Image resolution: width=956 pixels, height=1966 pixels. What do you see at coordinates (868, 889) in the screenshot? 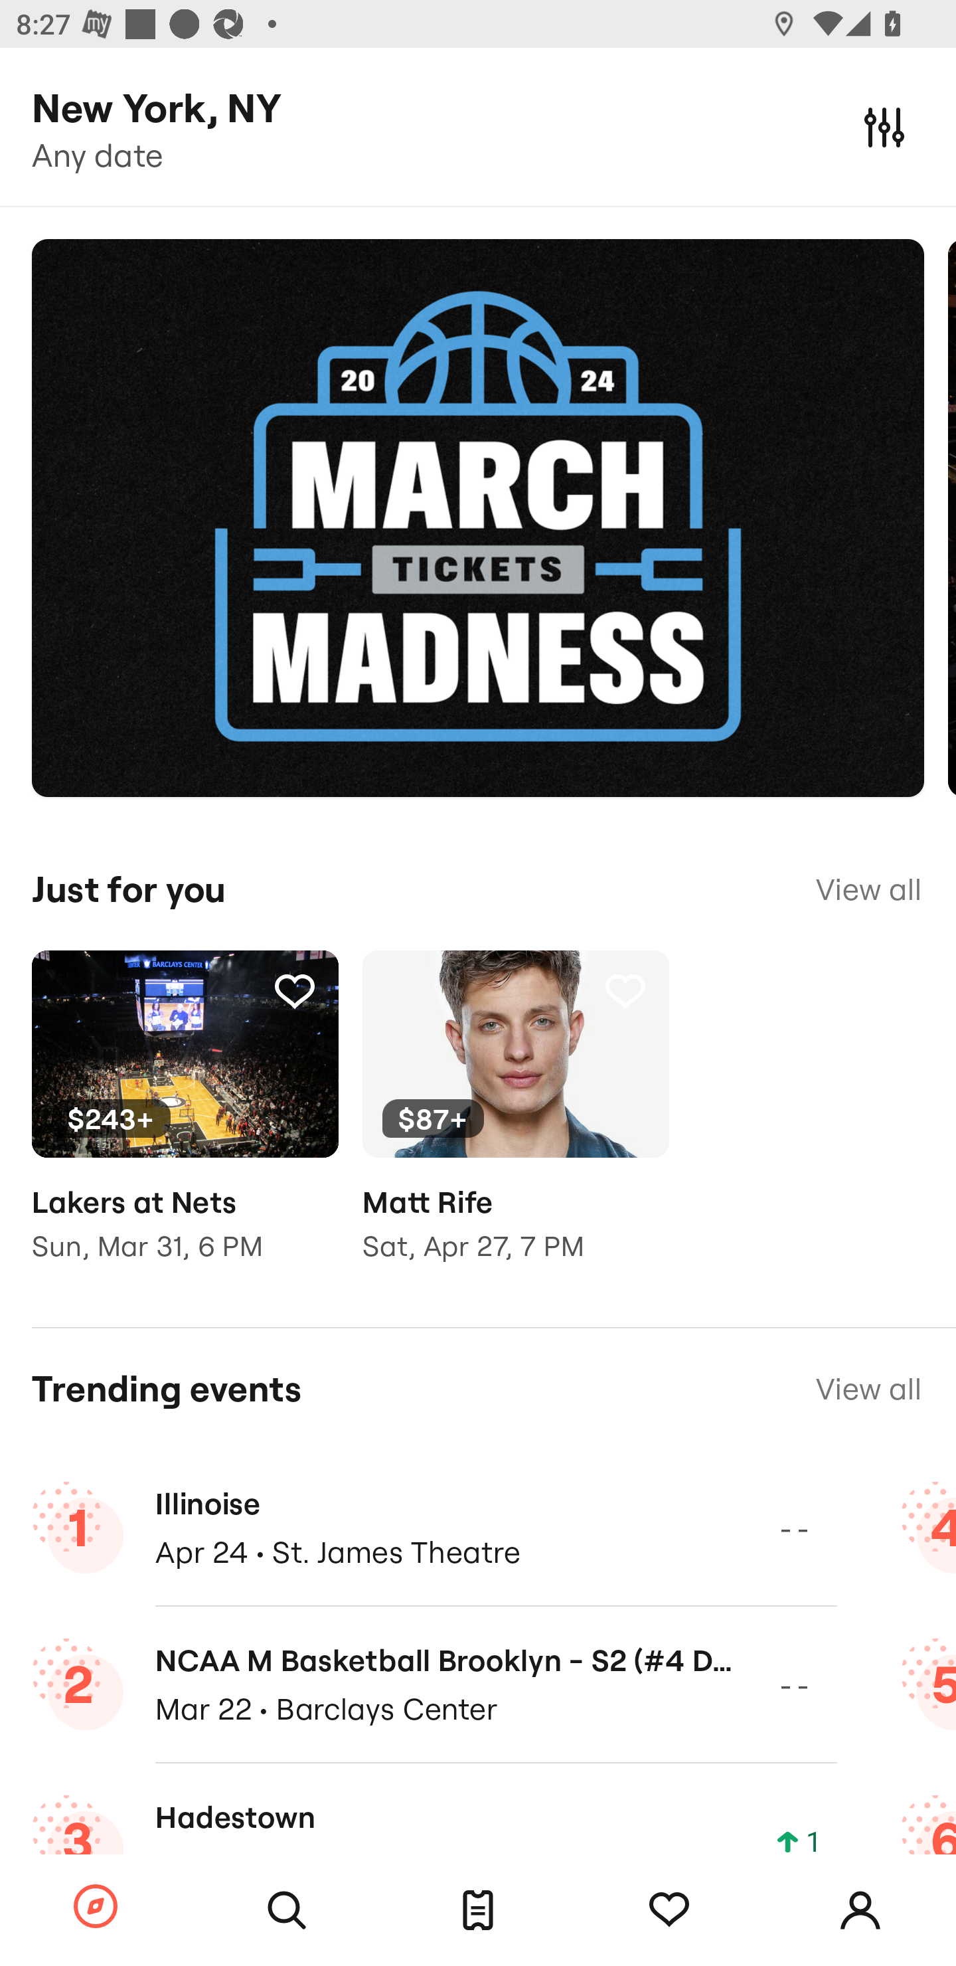
I see `View all` at bounding box center [868, 889].